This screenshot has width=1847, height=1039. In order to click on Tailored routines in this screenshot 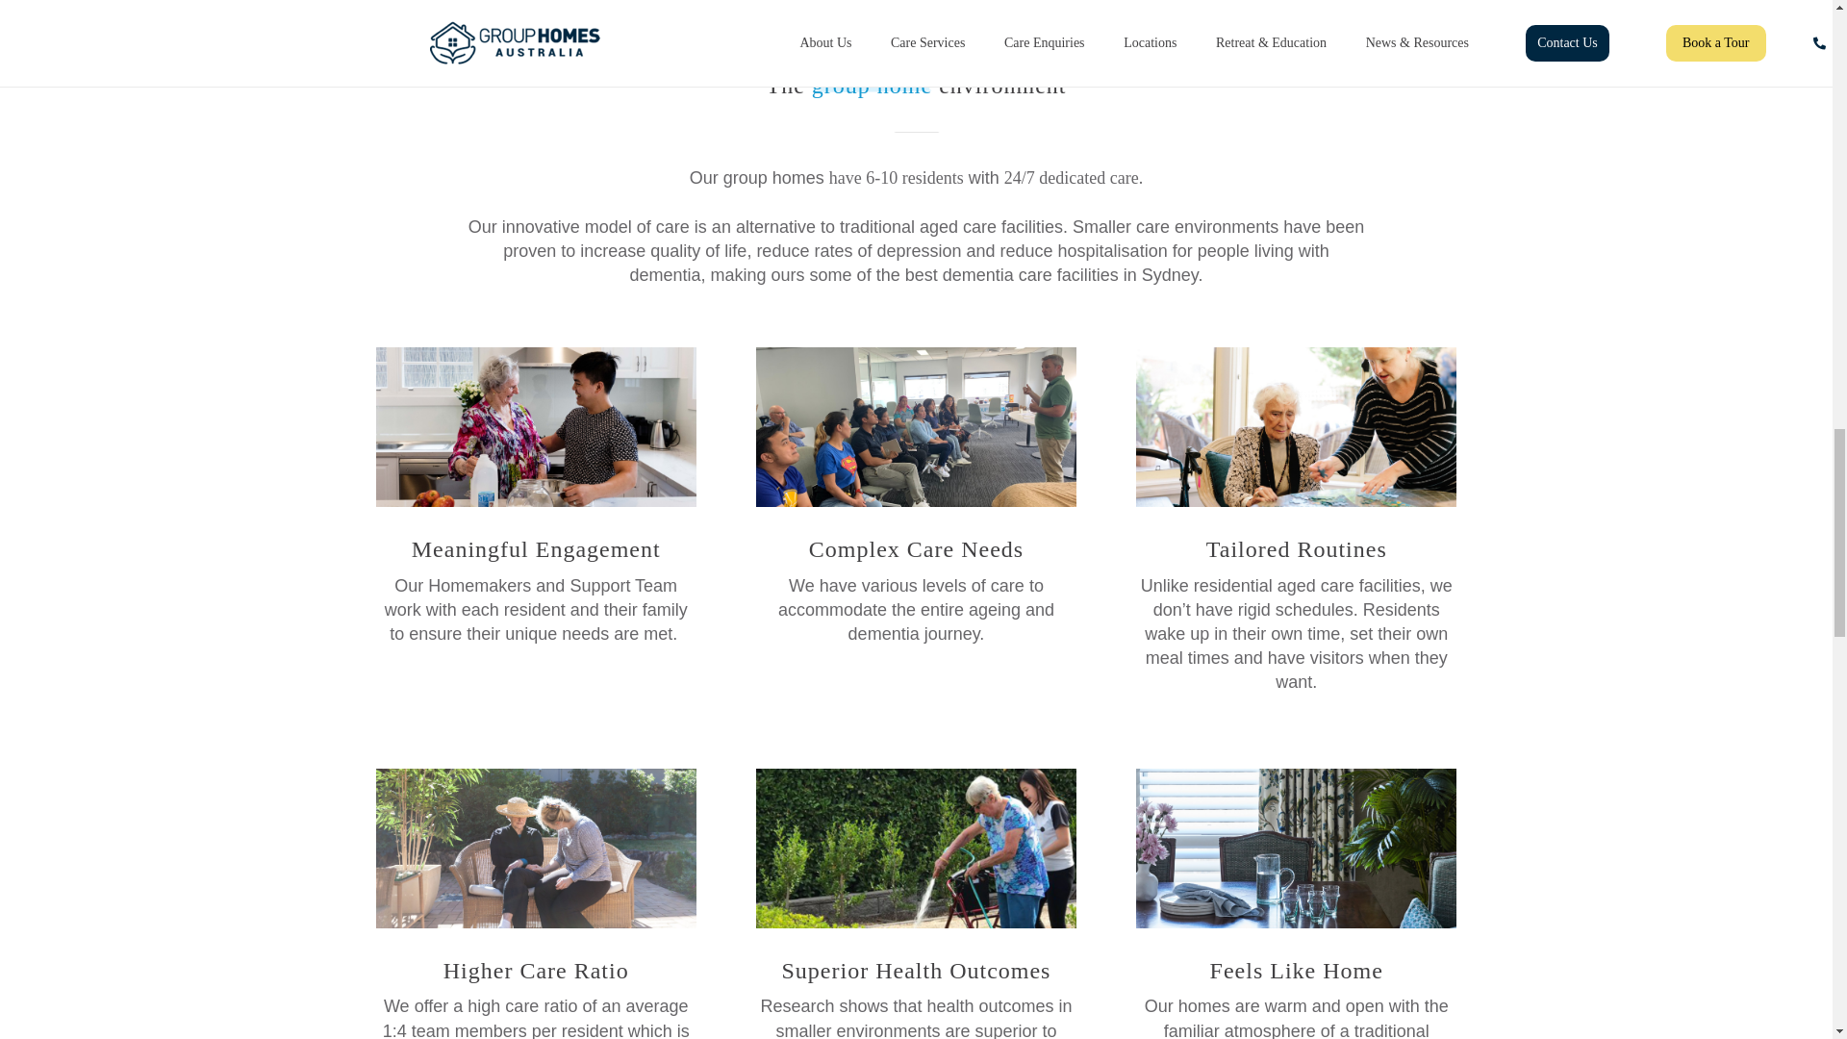, I will do `click(1296, 427)`.